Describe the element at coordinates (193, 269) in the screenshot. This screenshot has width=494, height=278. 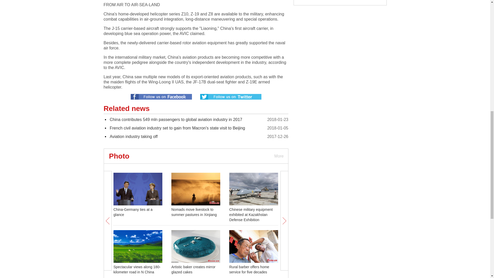
I see `Artistic baker creates mirror glazed cakes` at that location.